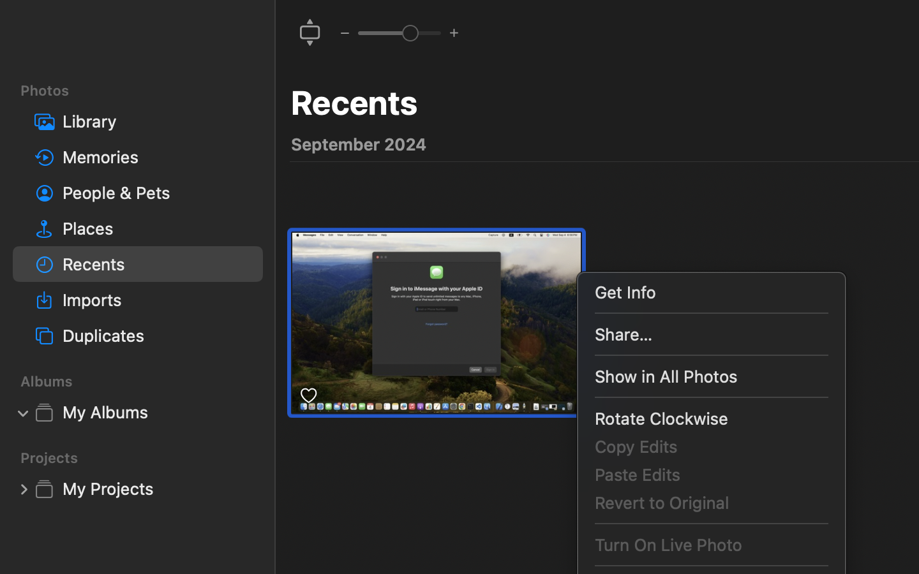 This screenshot has width=919, height=574. What do you see at coordinates (158, 157) in the screenshot?
I see `Memories` at bounding box center [158, 157].